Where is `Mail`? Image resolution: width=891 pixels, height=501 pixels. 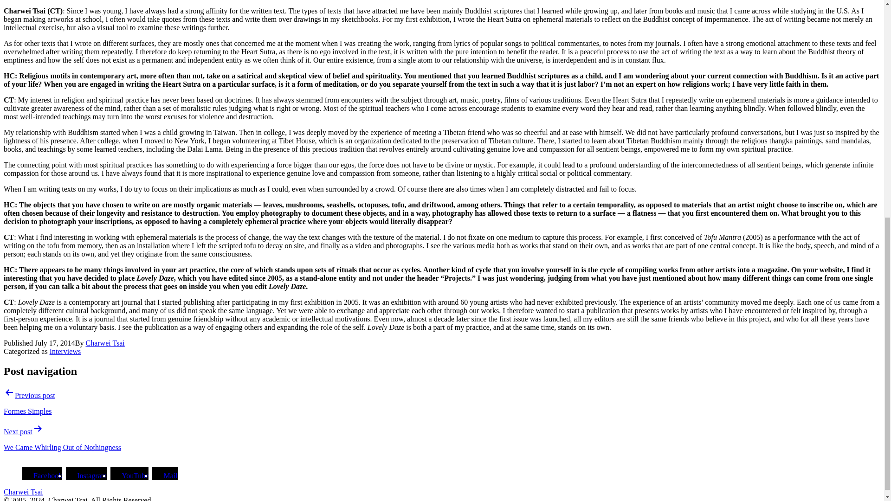 Mail is located at coordinates (165, 475).